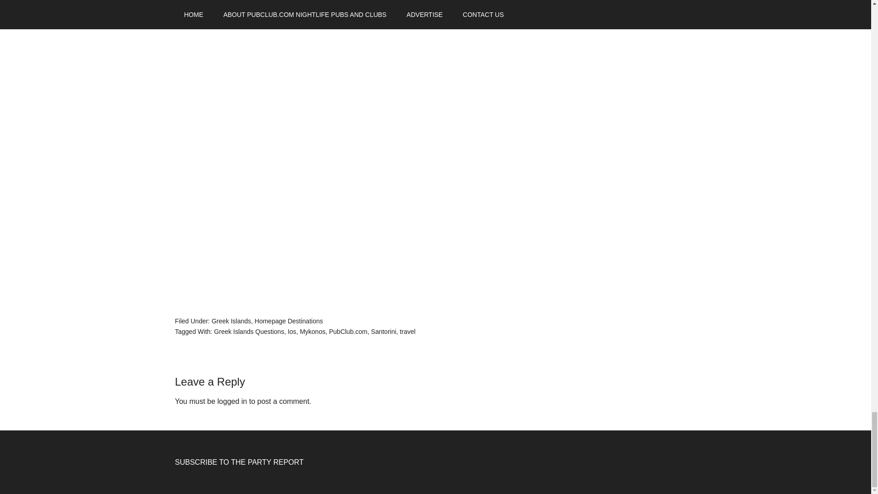 The image size is (878, 494). I want to click on Greek Islands Questions, so click(249, 332).